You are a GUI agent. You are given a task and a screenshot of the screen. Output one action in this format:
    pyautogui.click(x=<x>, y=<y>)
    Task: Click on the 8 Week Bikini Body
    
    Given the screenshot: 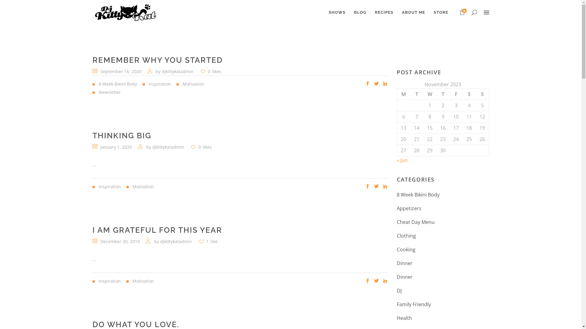 What is the action you would take?
    pyautogui.click(x=117, y=84)
    